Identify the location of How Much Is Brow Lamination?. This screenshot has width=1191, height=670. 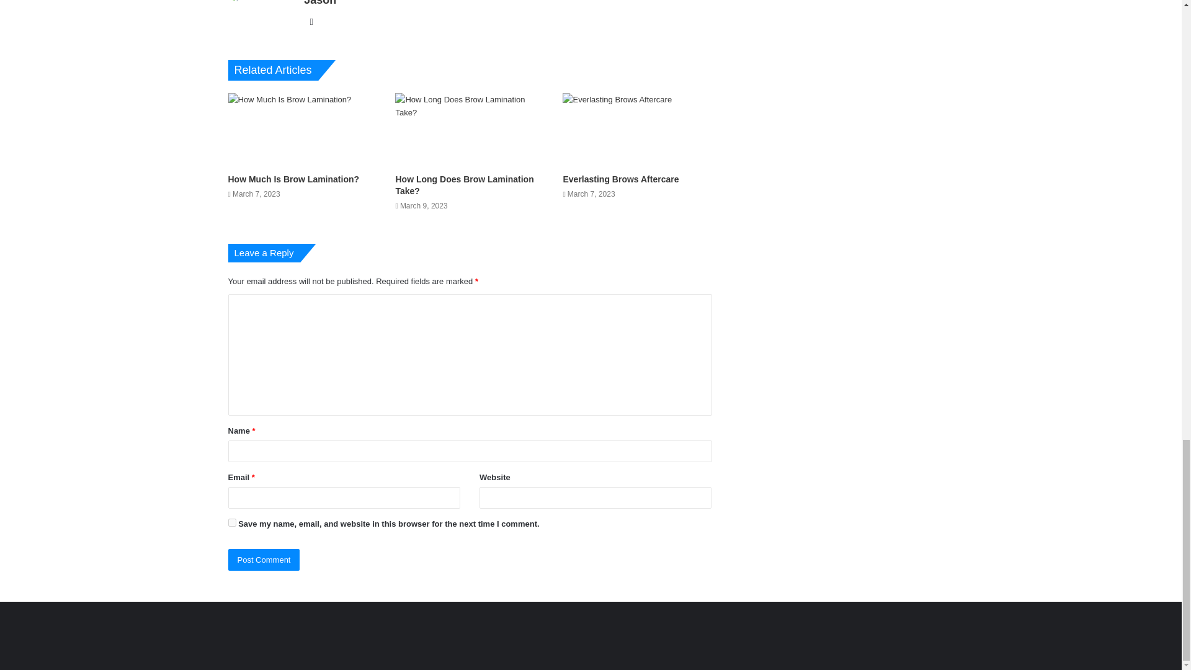
(294, 179).